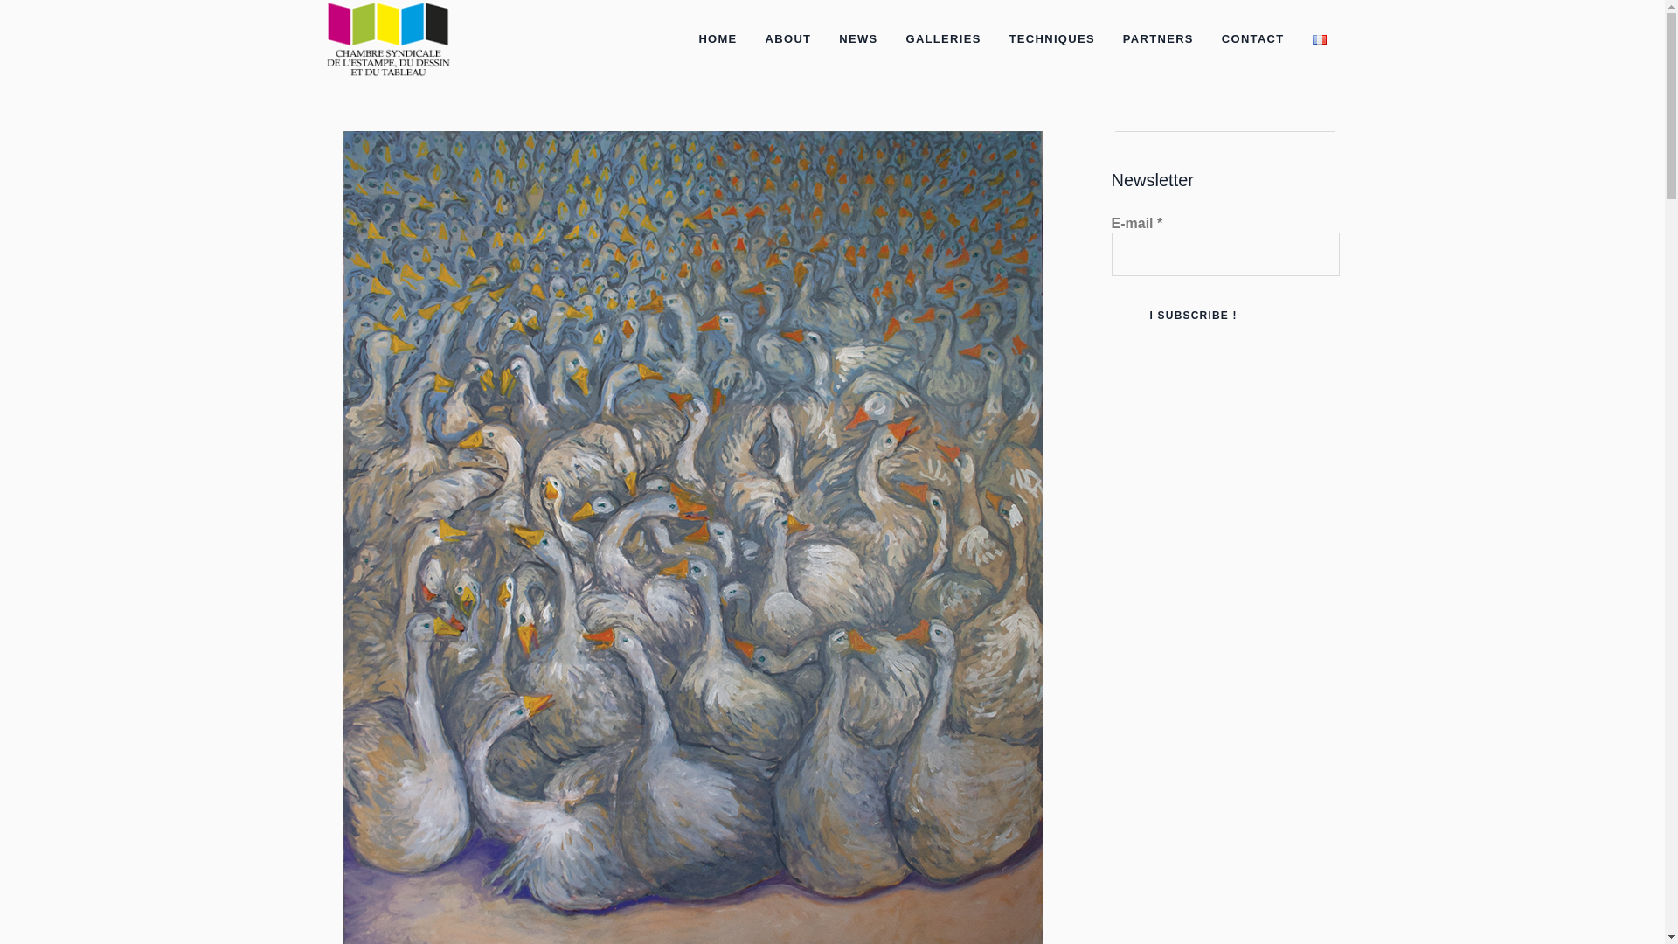 This screenshot has width=1678, height=944. I want to click on PARTNERS, so click(1157, 38).